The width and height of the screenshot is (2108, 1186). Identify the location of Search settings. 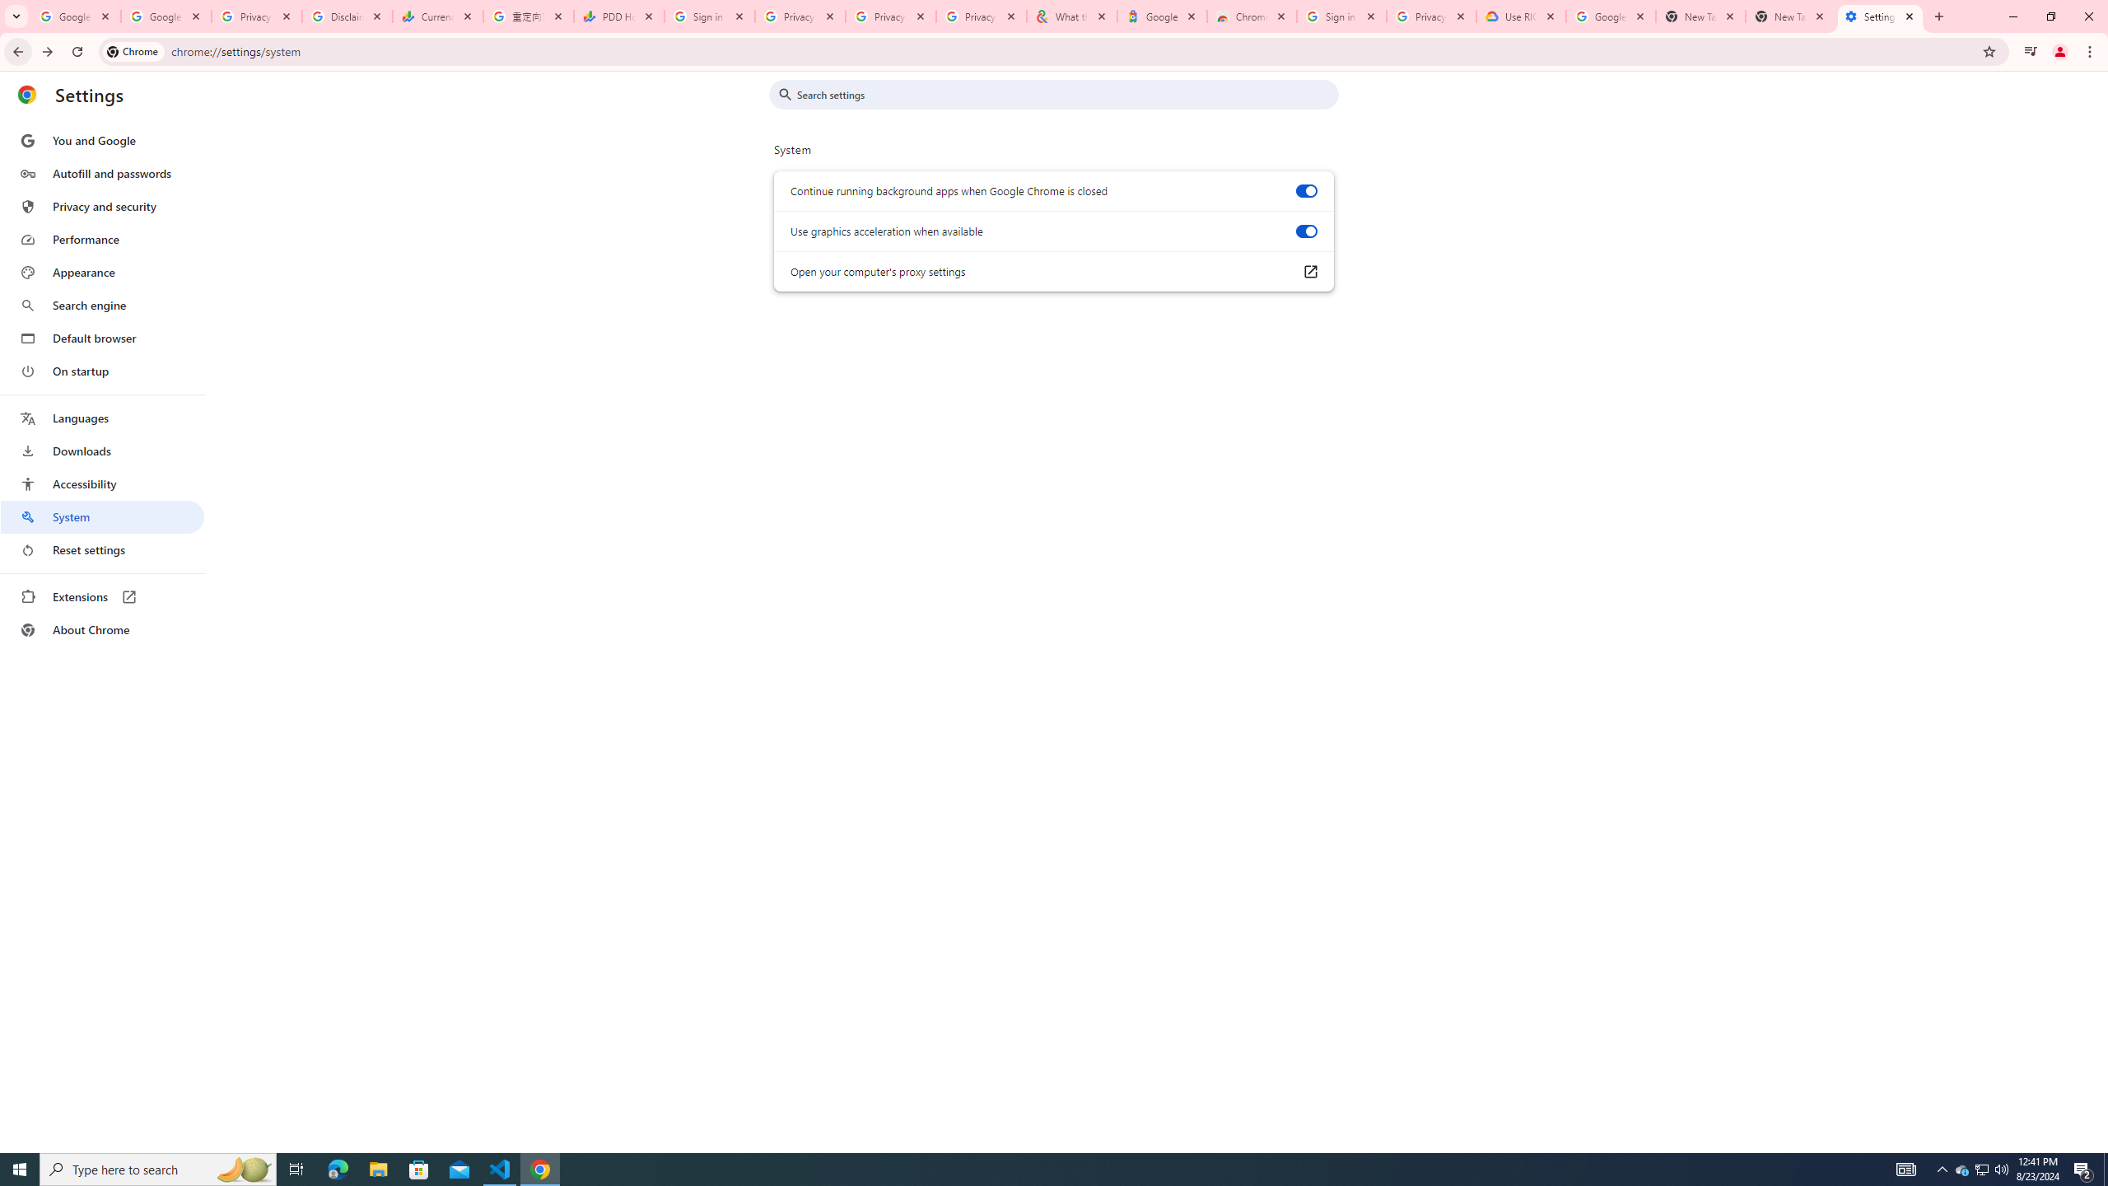
(1066, 94).